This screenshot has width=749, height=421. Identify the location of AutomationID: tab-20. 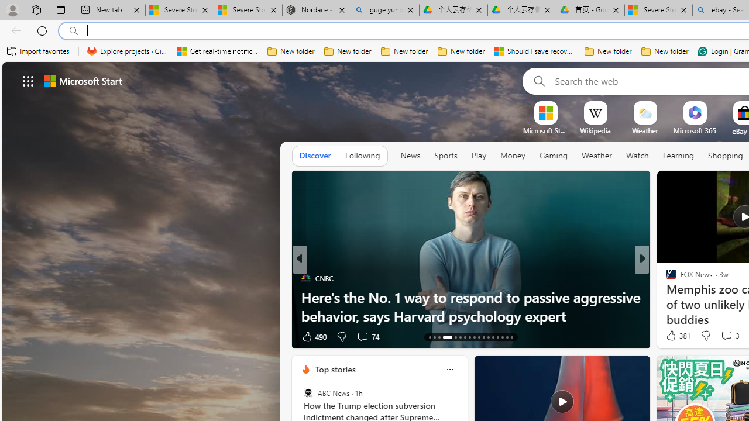
(469, 337).